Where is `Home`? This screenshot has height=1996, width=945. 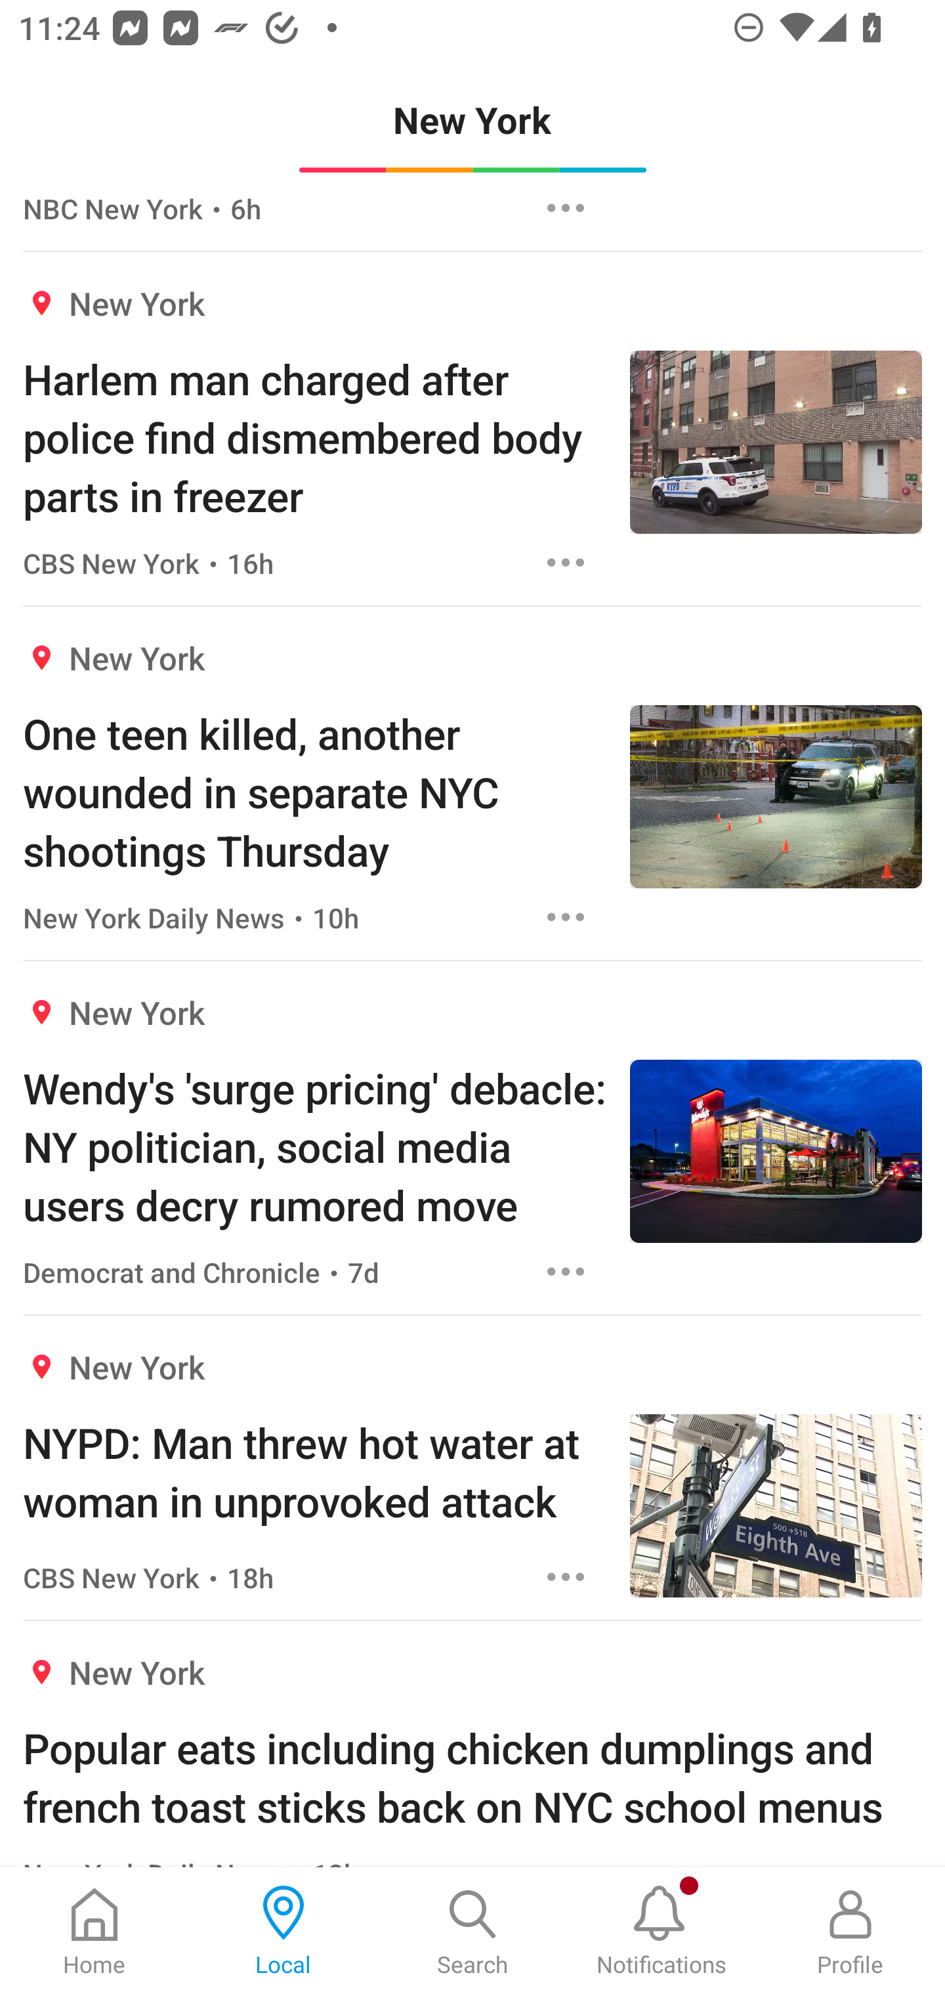 Home is located at coordinates (94, 1932).